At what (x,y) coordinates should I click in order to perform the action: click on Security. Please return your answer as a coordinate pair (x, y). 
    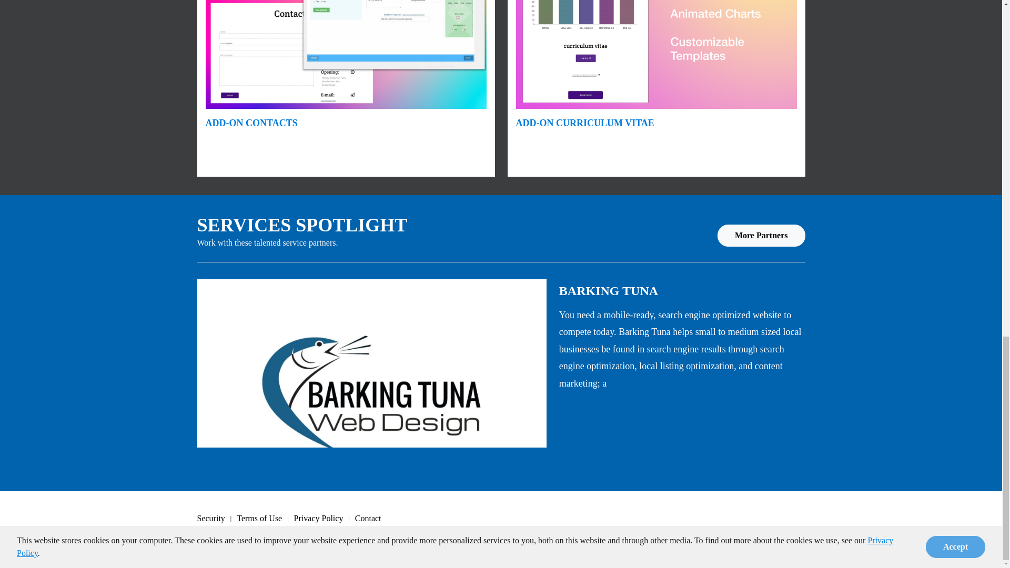
    Looking at the image, I should click on (217, 519).